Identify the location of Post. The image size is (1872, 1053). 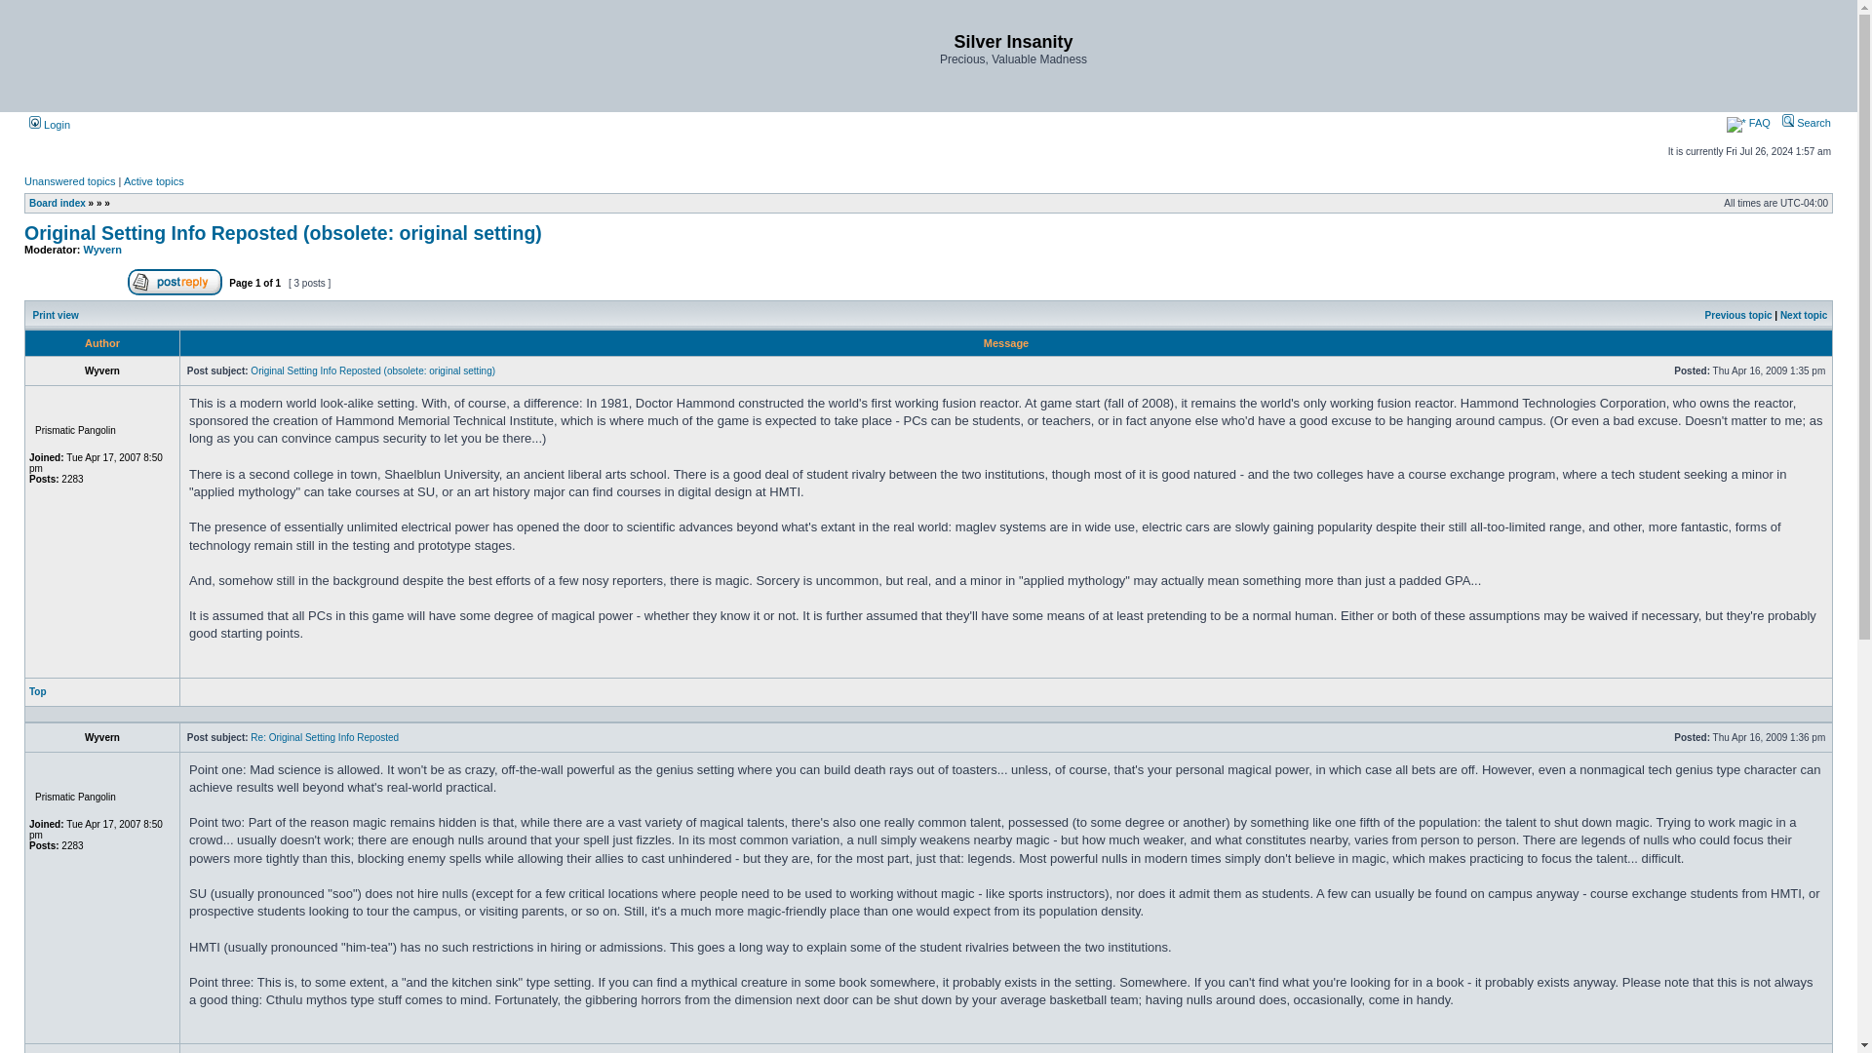
(1667, 736).